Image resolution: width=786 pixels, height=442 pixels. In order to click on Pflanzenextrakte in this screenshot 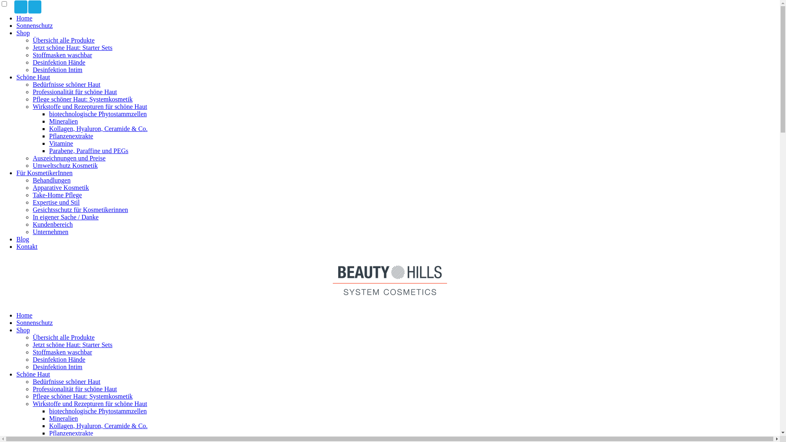, I will do `click(71, 136)`.